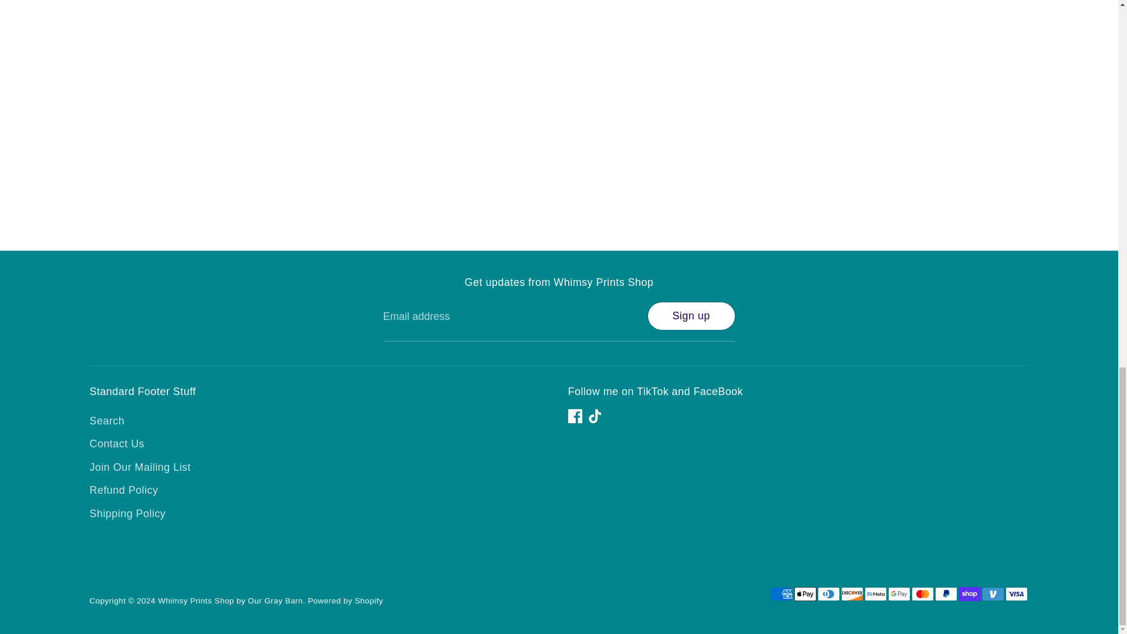 The height and width of the screenshot is (634, 1127). I want to click on Diners Club, so click(828, 594).